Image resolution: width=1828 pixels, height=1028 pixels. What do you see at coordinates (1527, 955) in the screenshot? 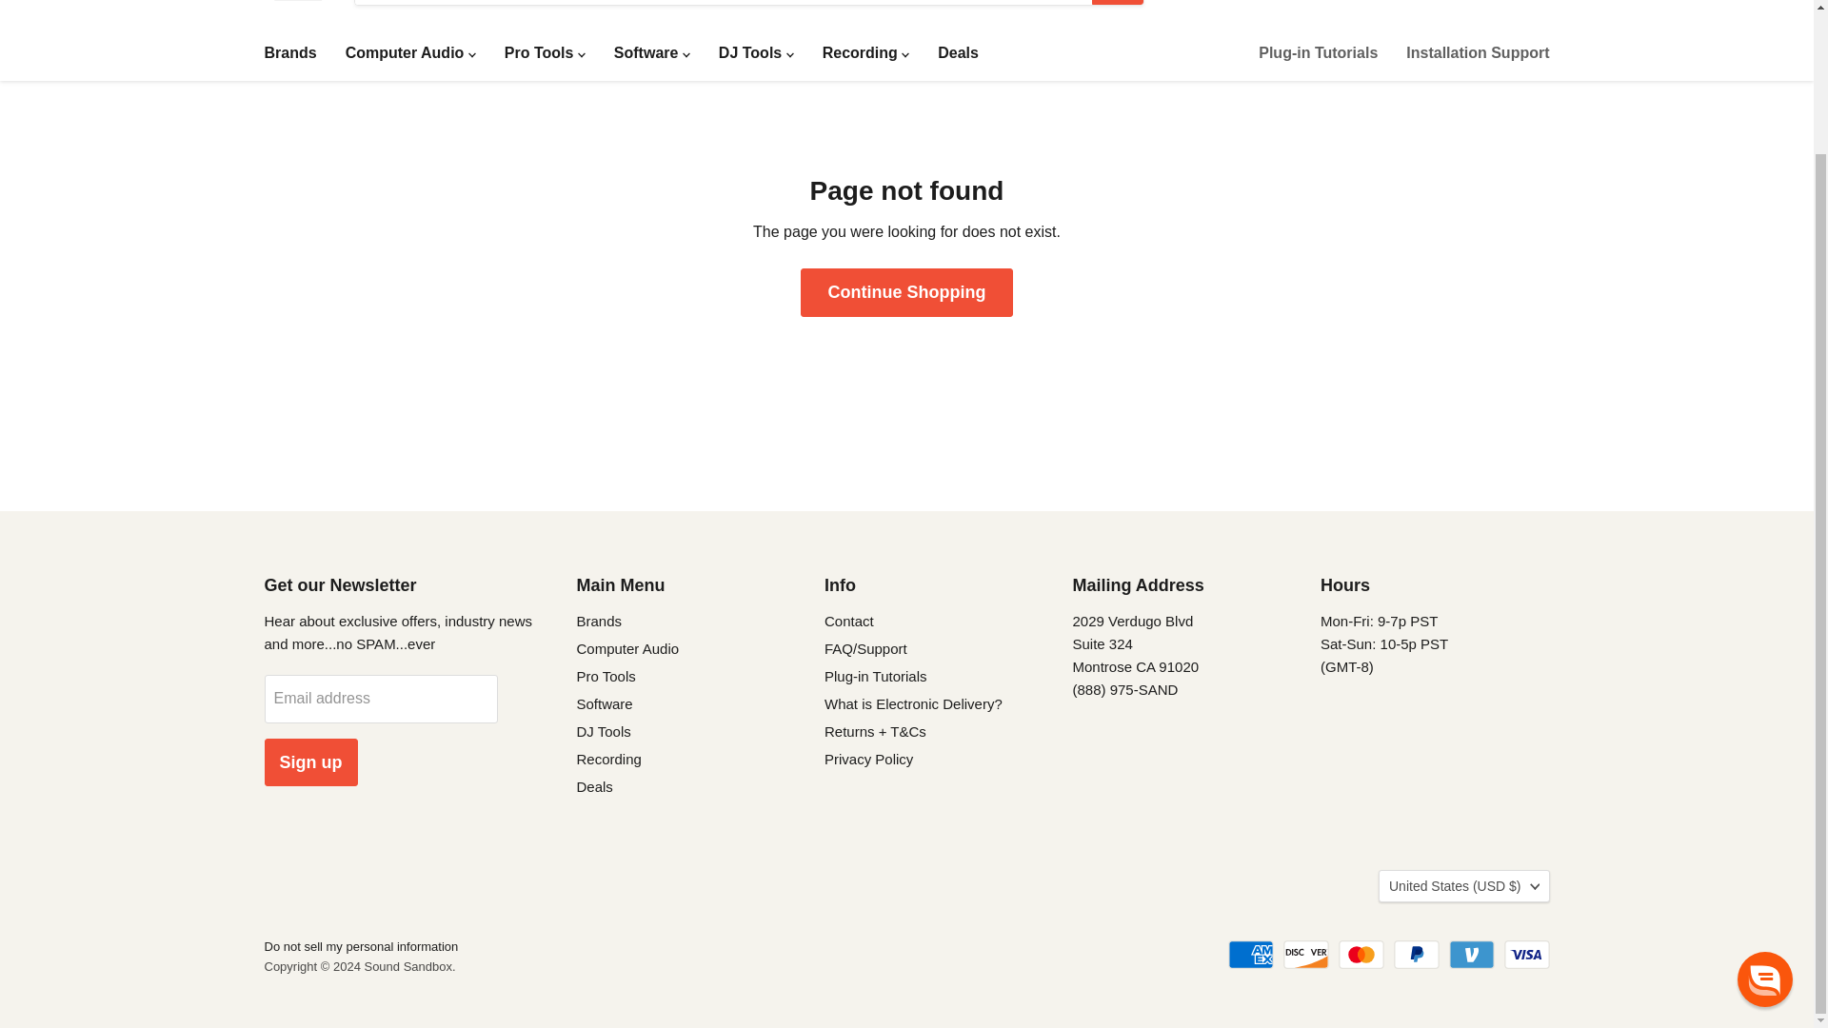
I see `Visa` at bounding box center [1527, 955].